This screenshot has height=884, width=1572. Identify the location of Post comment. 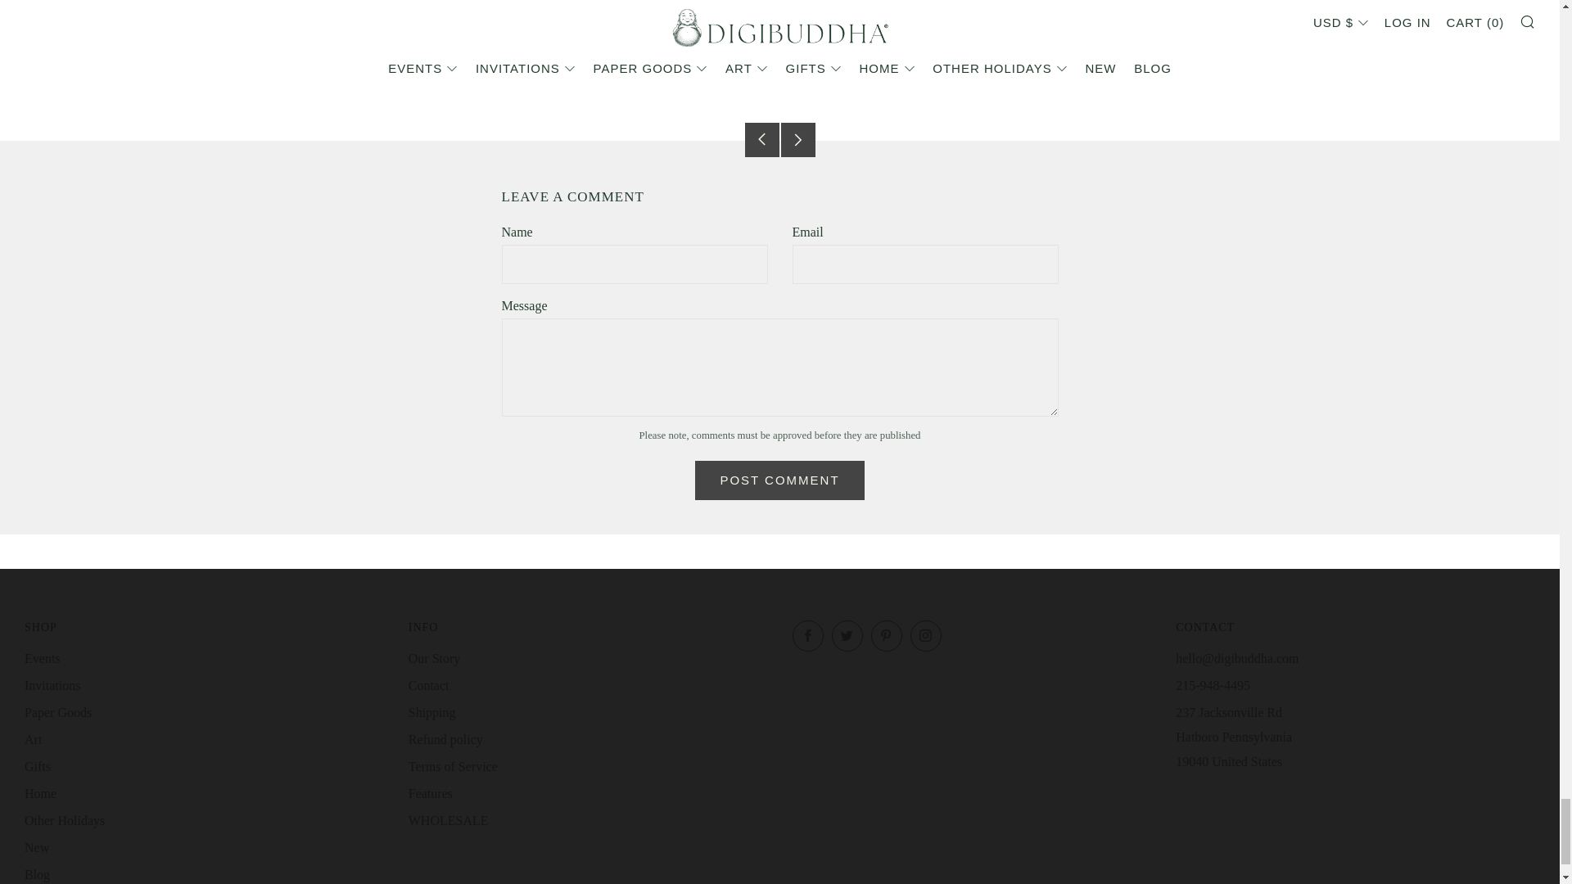
(779, 480).